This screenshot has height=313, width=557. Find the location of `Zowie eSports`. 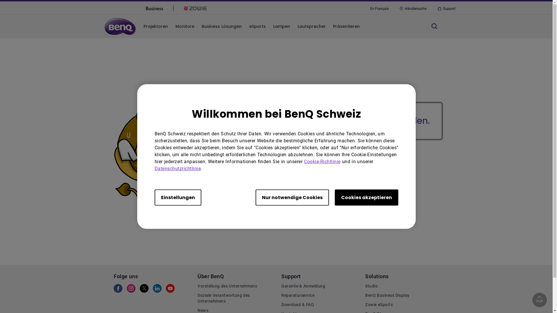

Zowie eSports is located at coordinates (404, 305).